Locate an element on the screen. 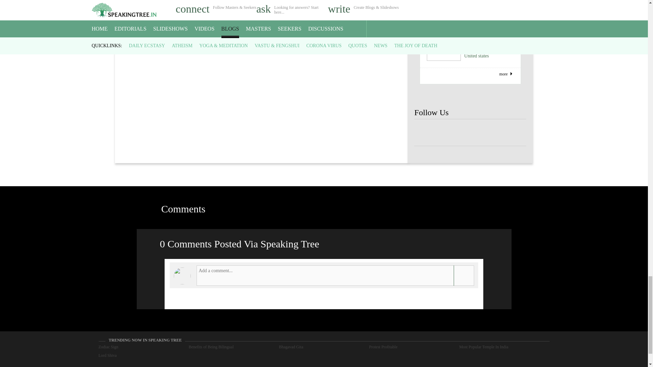 Image resolution: width=653 pixels, height=367 pixels. Speaking Tree FaceBook is located at coordinates (470, 133).